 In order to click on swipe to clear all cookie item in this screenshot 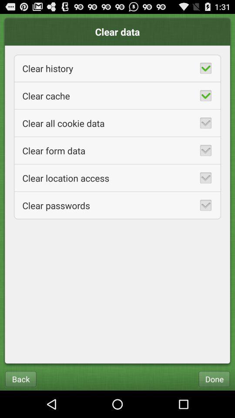, I will do `click(117, 123)`.